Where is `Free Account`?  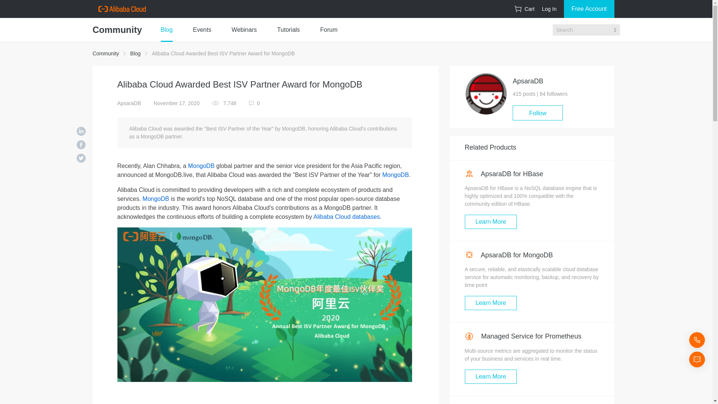 Free Account is located at coordinates (589, 9).